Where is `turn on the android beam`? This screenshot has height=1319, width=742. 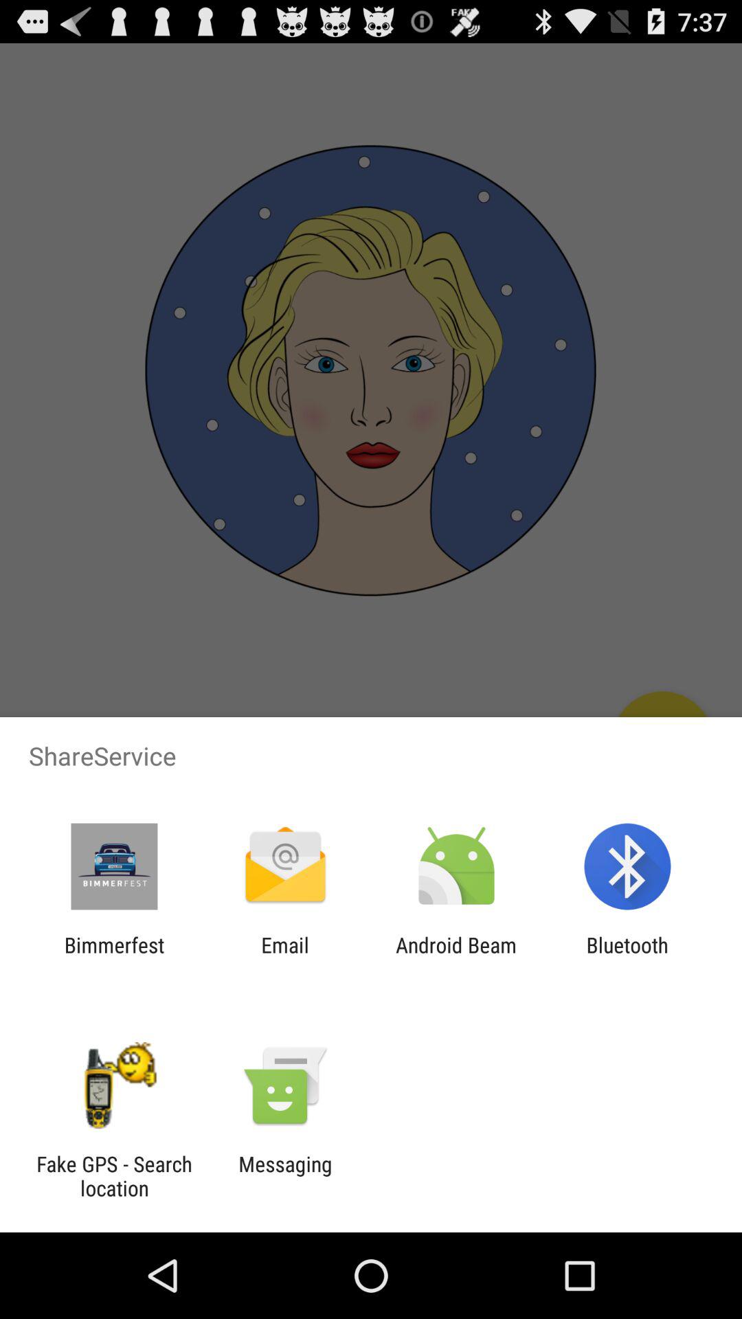 turn on the android beam is located at coordinates (456, 957).